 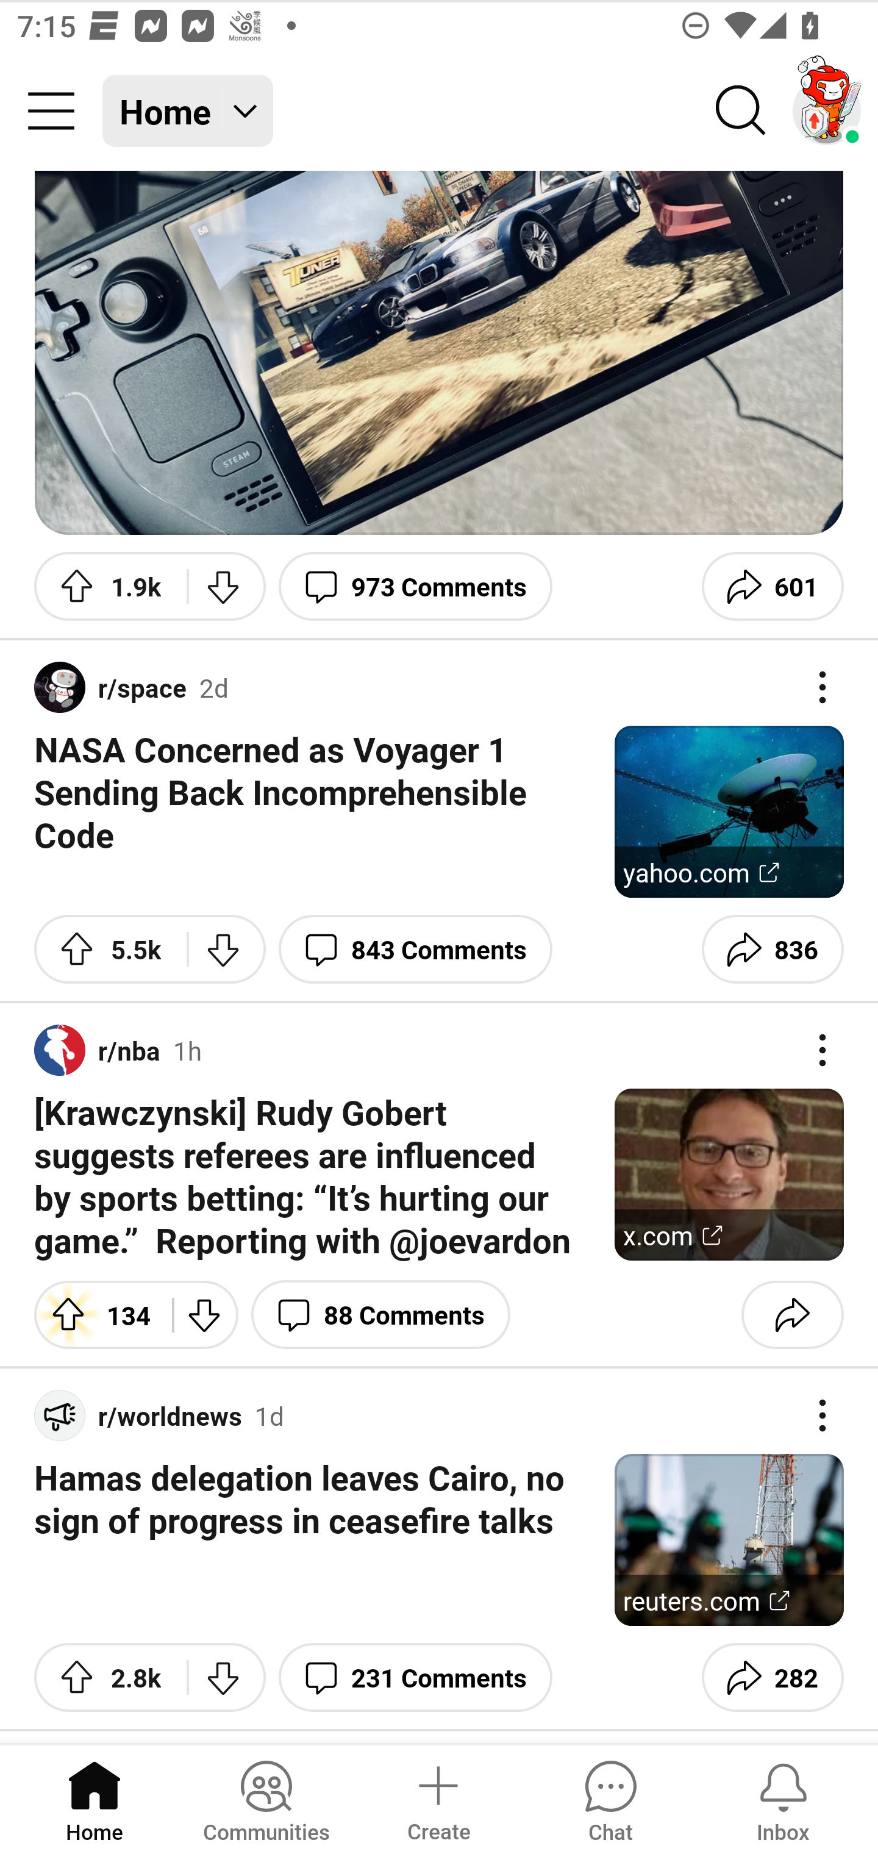 What do you see at coordinates (783, 1798) in the screenshot?
I see `Inbox` at bounding box center [783, 1798].